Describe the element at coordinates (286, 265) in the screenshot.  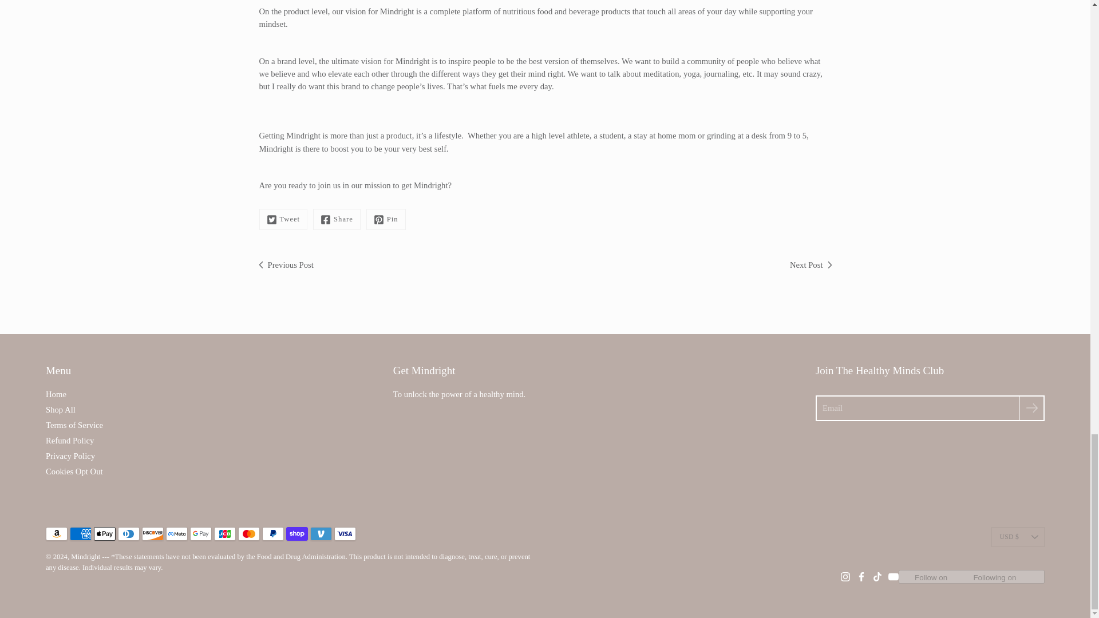
I see `Previous Post` at that location.